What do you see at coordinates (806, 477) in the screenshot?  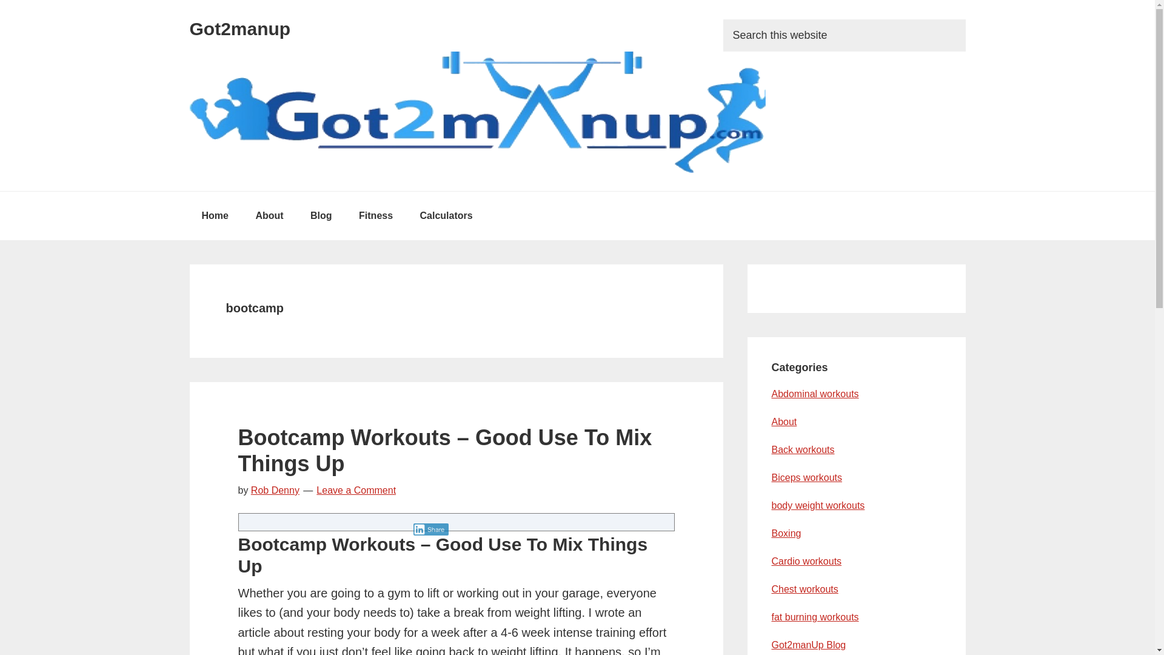 I see `Biceps workouts` at bounding box center [806, 477].